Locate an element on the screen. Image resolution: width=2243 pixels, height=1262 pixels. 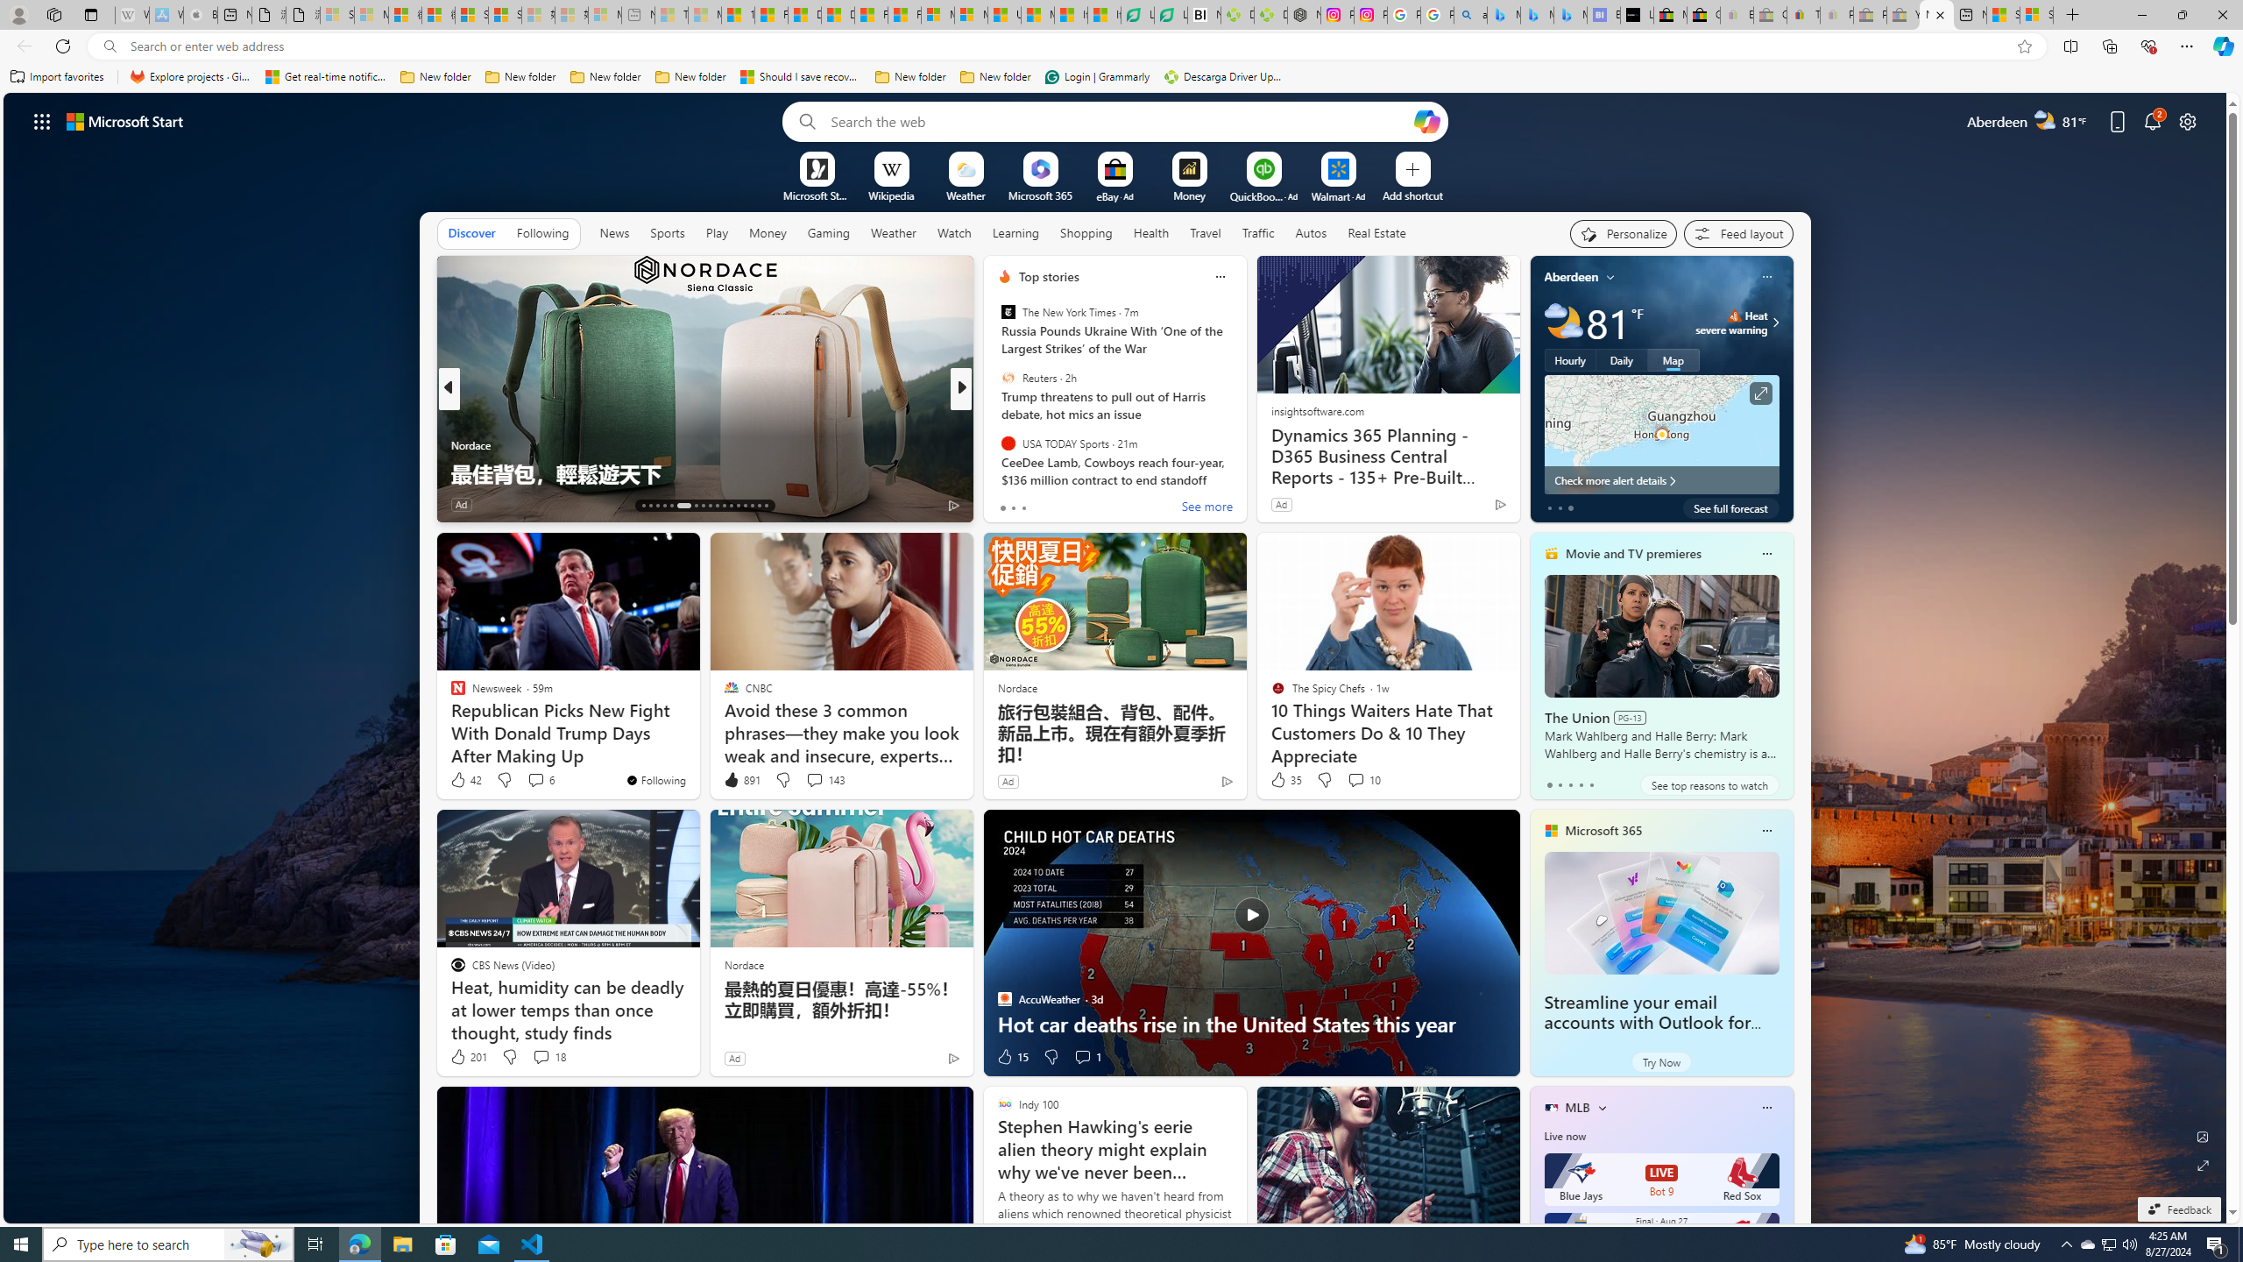
View comments 8 Comment is located at coordinates (1076, 504).